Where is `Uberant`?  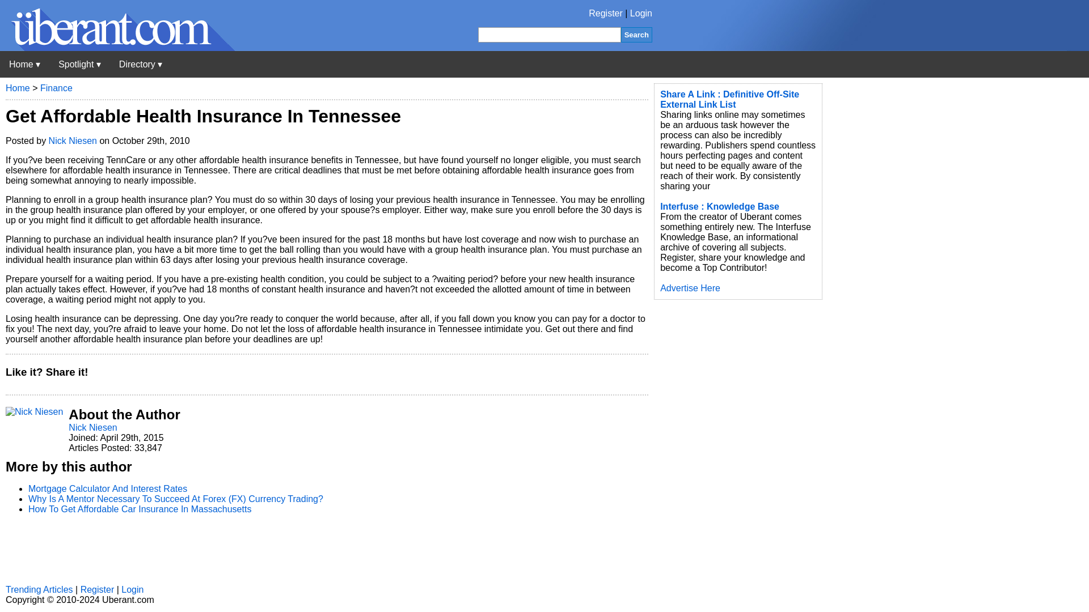 Uberant is located at coordinates (24, 64).